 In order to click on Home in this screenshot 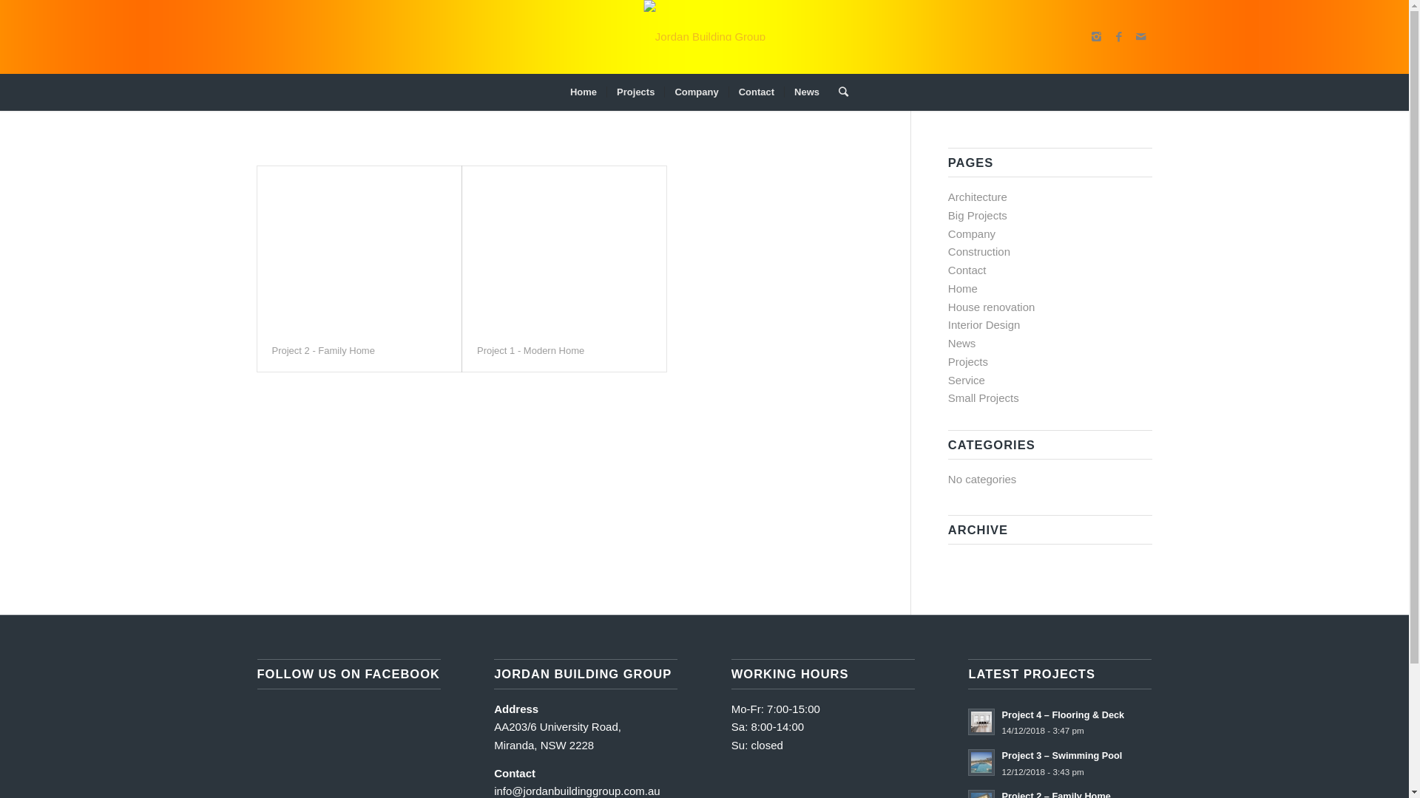, I will do `click(963, 288)`.